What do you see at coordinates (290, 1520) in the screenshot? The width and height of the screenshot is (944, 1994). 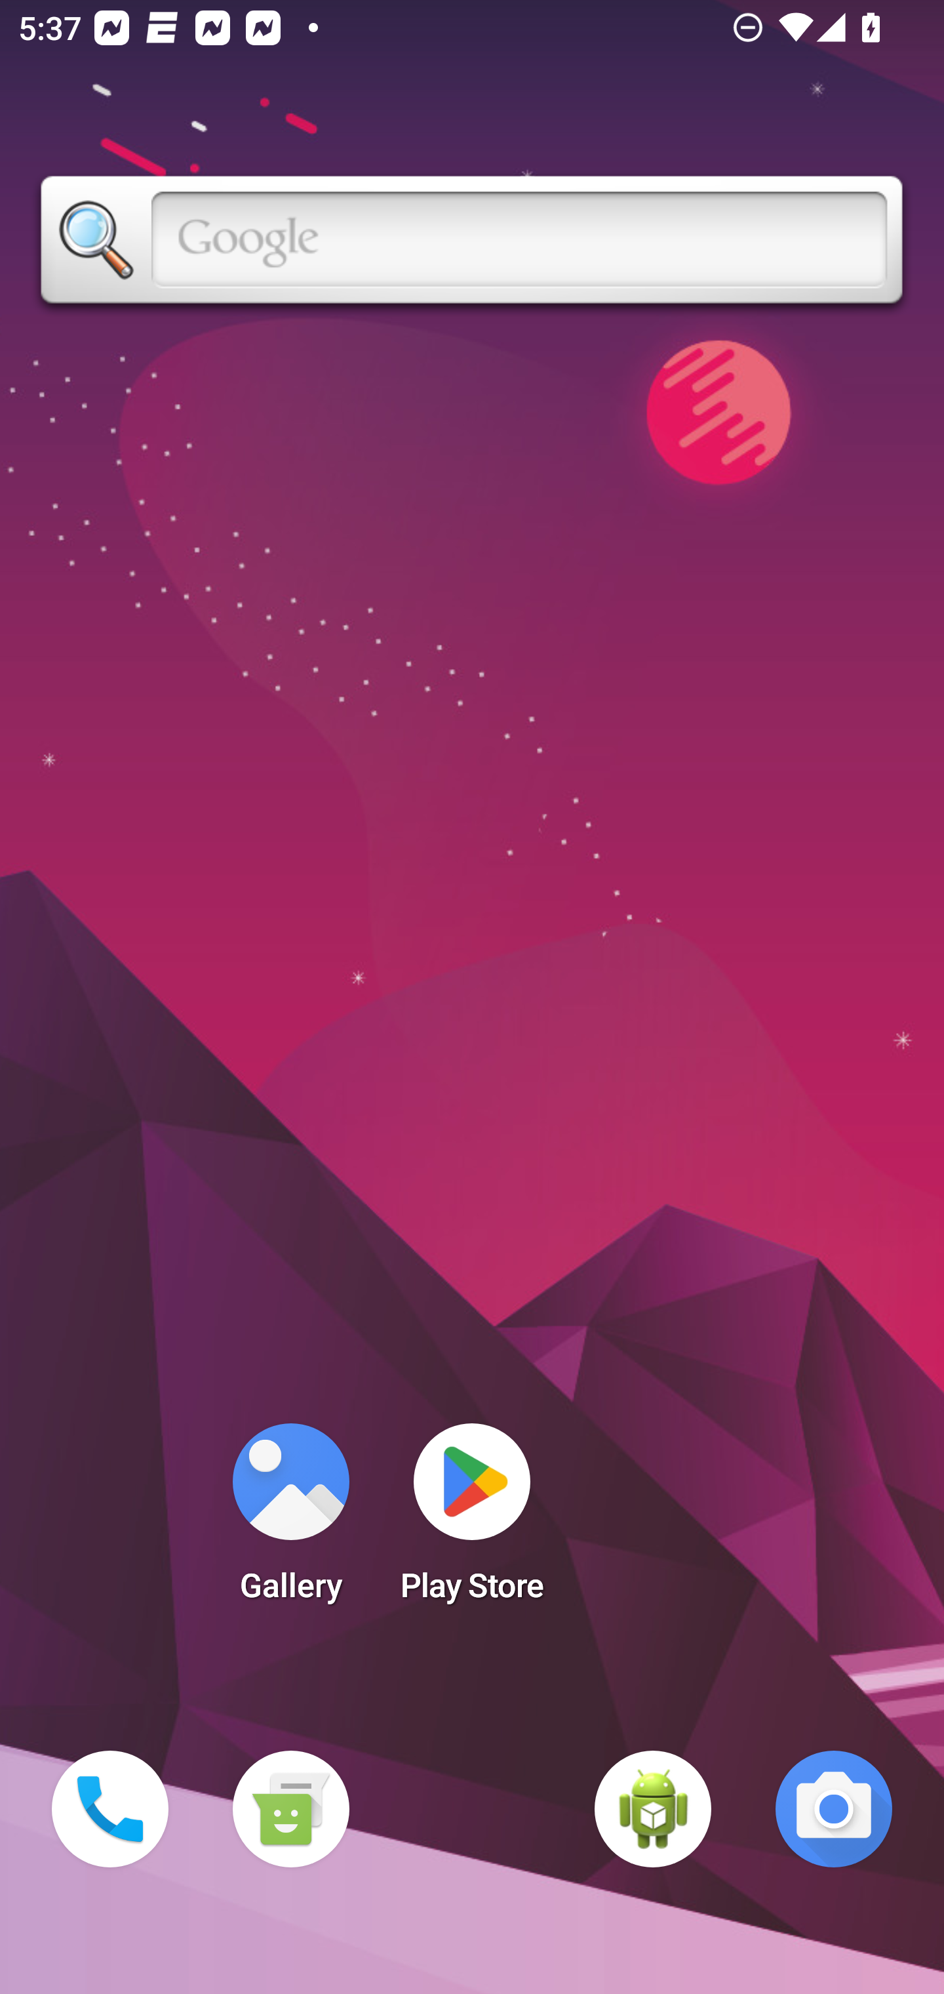 I see `Gallery` at bounding box center [290, 1520].